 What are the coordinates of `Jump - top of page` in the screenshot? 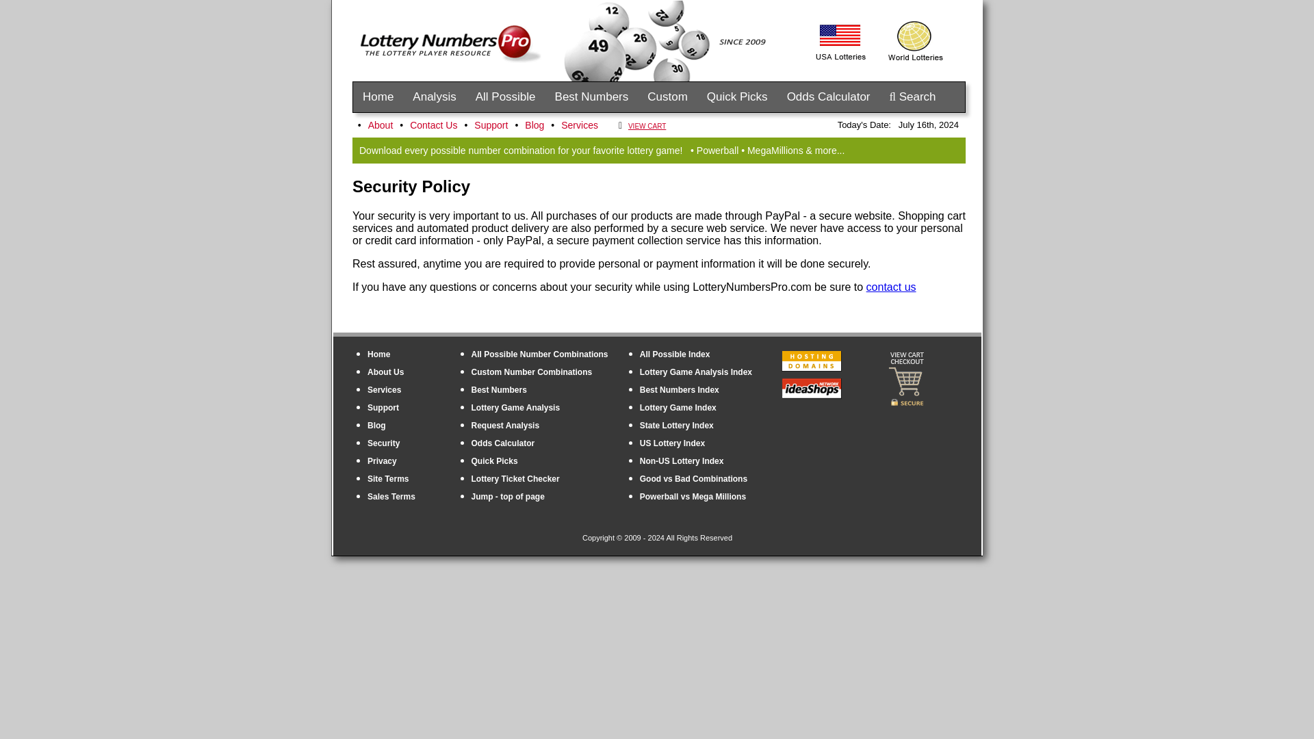 It's located at (508, 497).